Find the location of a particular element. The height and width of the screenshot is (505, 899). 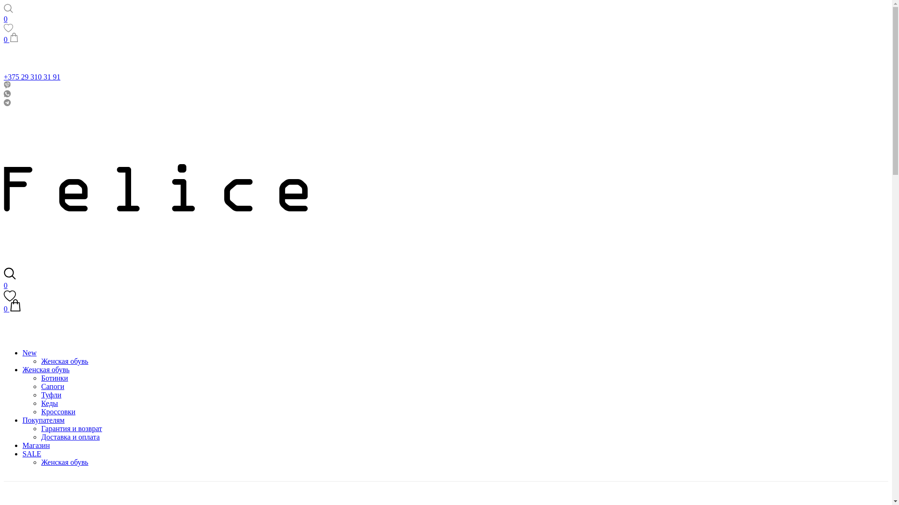

+375 29 310 31 91 is located at coordinates (446, 77).